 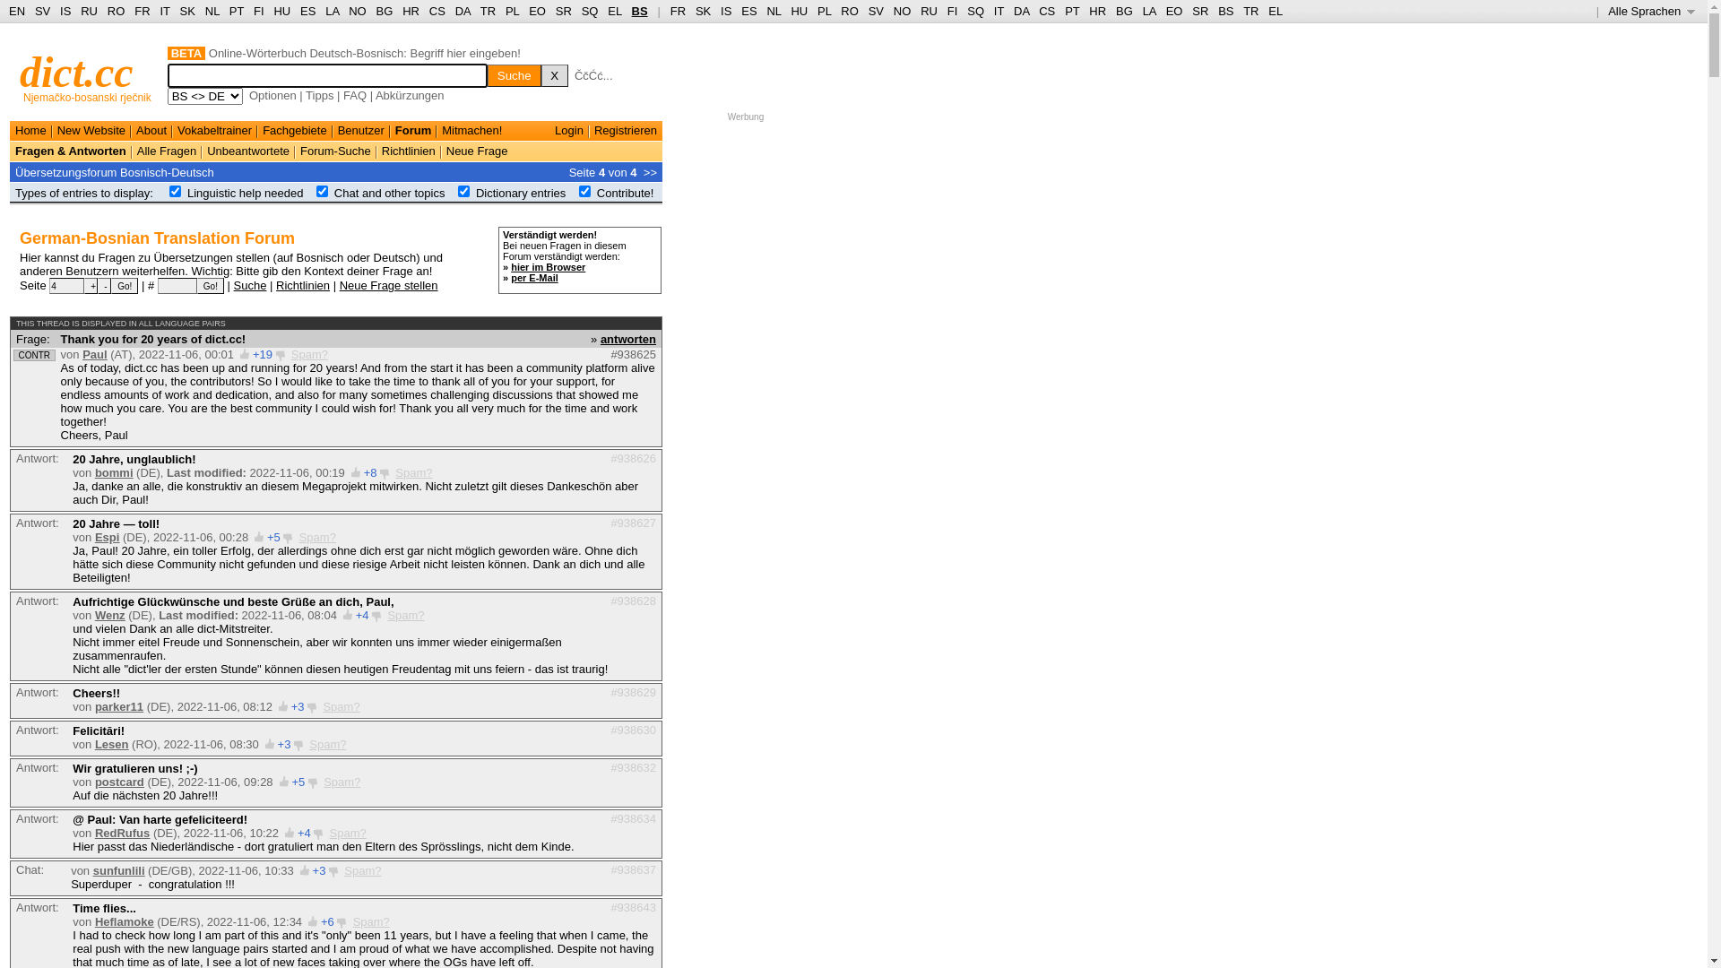 I want to click on NO, so click(x=358, y=11).